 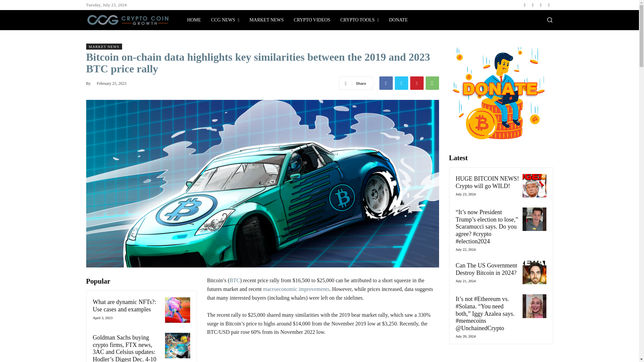 What do you see at coordinates (525, 5) in the screenshot?
I see `Facebook` at bounding box center [525, 5].